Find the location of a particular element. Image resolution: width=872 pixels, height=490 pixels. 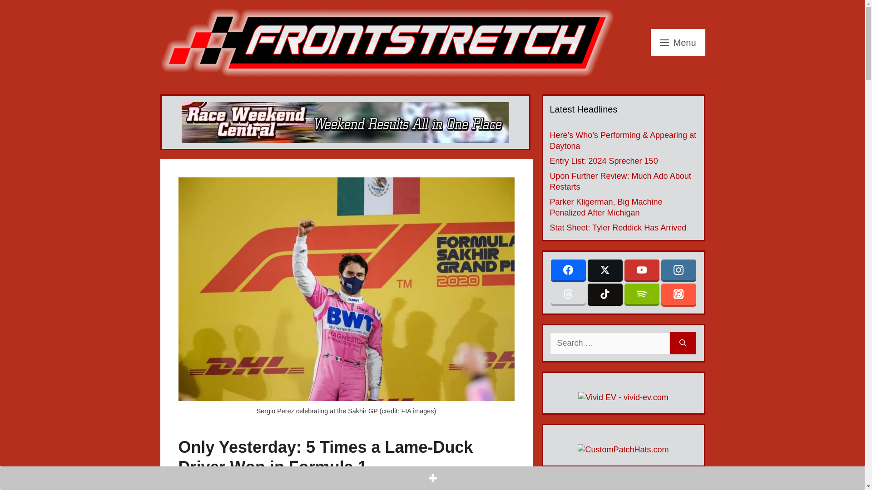

Search for: is located at coordinates (609, 343).